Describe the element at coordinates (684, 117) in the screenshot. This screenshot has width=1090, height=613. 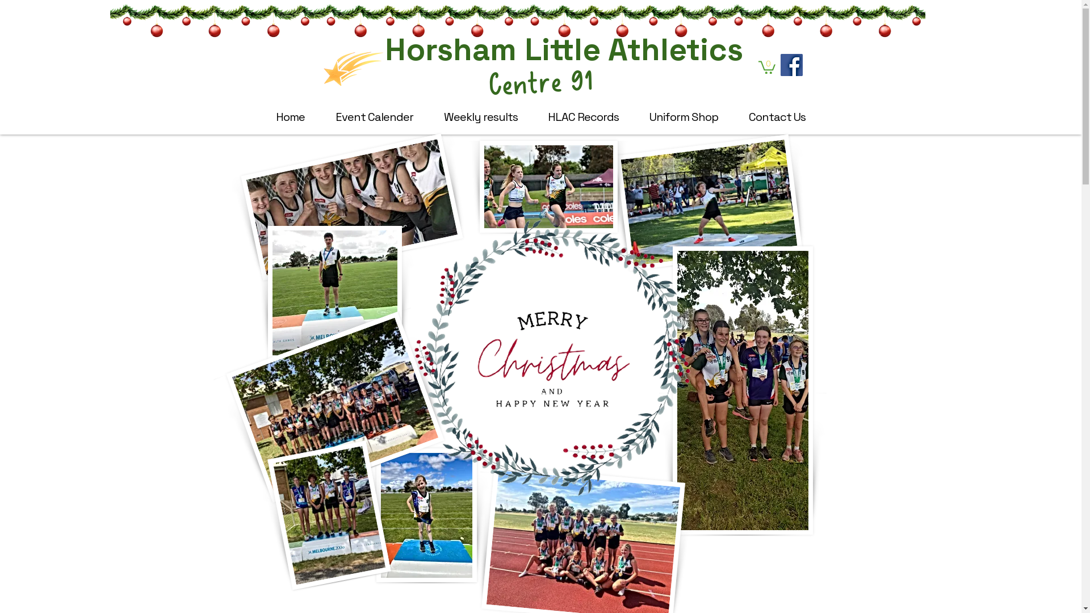
I see `Uniform Shop` at that location.